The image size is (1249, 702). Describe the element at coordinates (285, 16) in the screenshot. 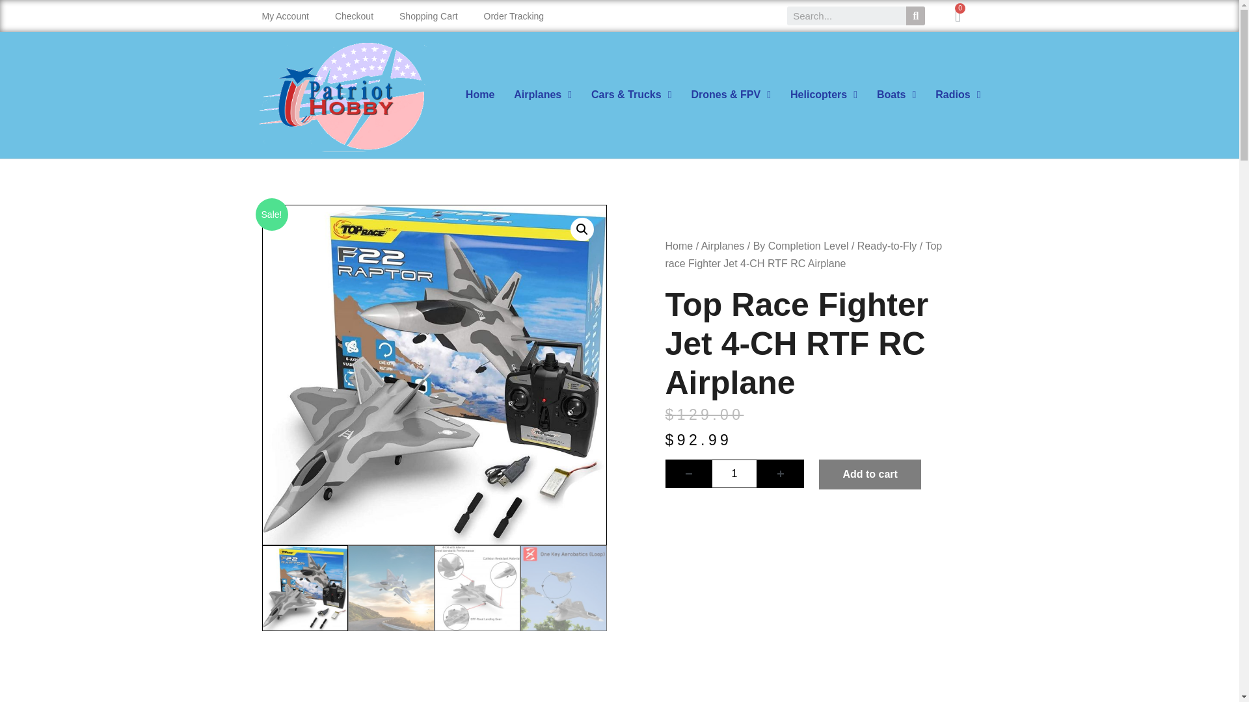

I see `My Account` at that location.